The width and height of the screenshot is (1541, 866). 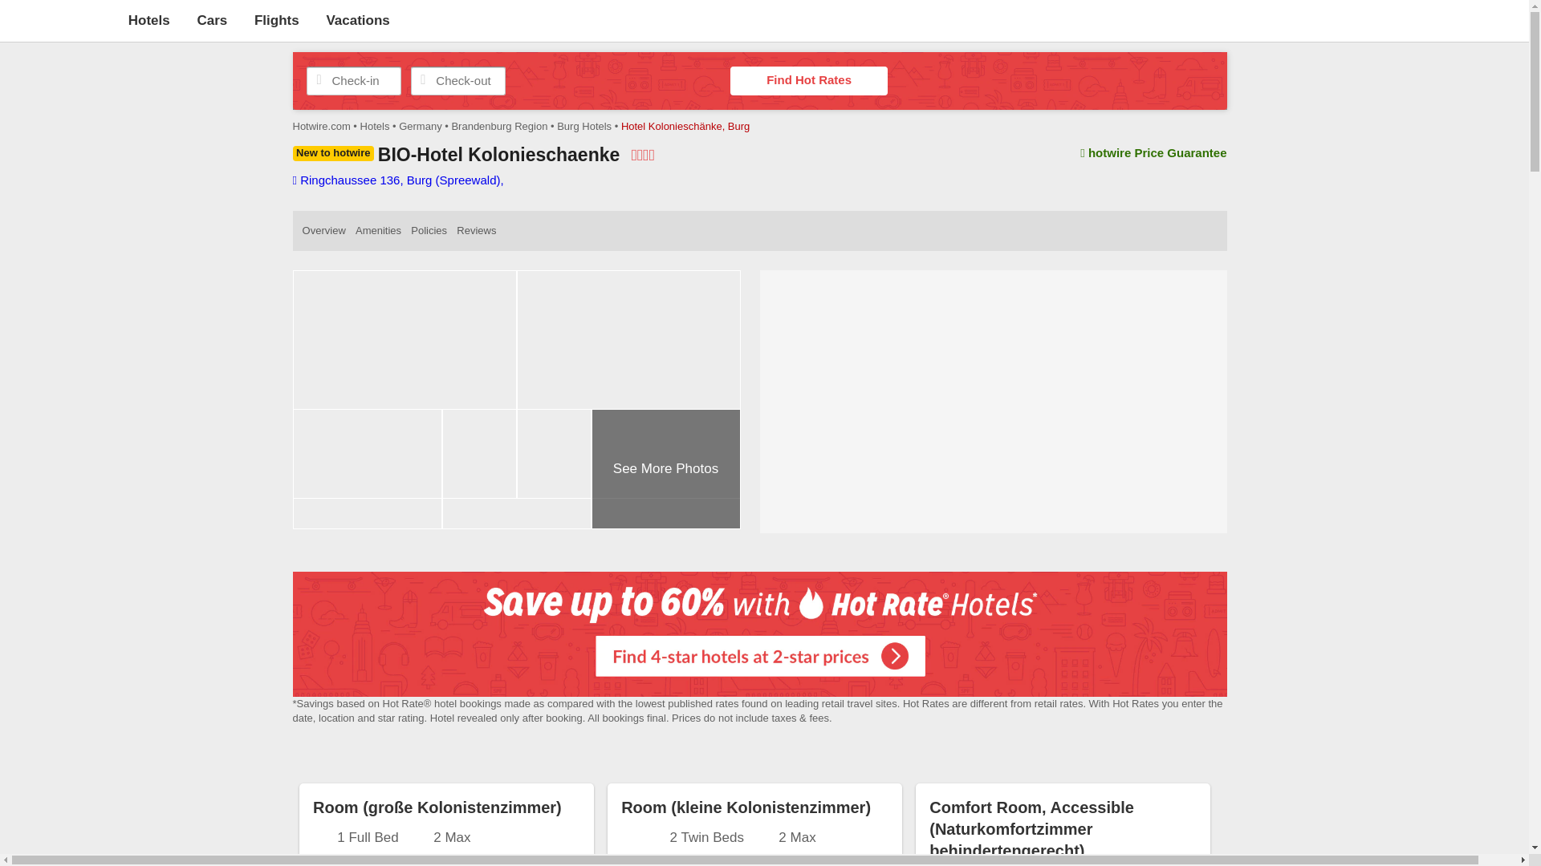 What do you see at coordinates (59, 19) in the screenshot?
I see `Hotwire` at bounding box center [59, 19].